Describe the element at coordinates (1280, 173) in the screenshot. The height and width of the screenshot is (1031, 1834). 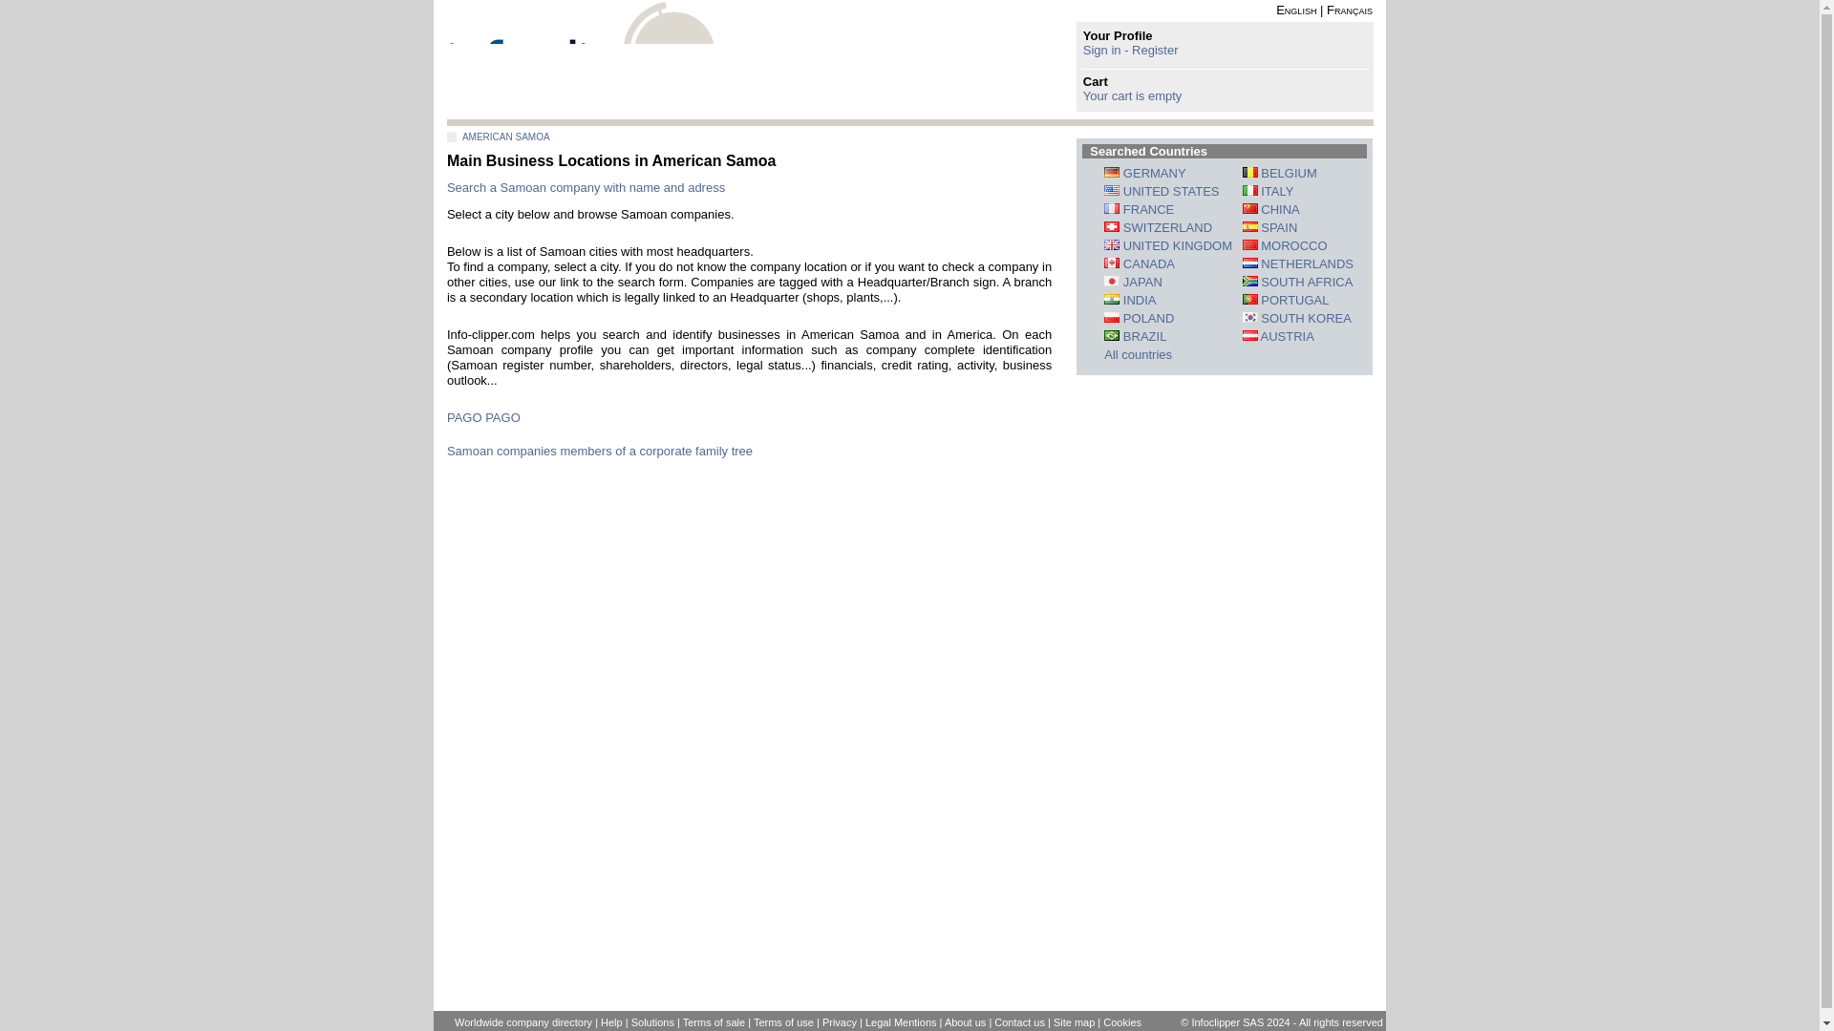
I see `BELGIUM` at that location.